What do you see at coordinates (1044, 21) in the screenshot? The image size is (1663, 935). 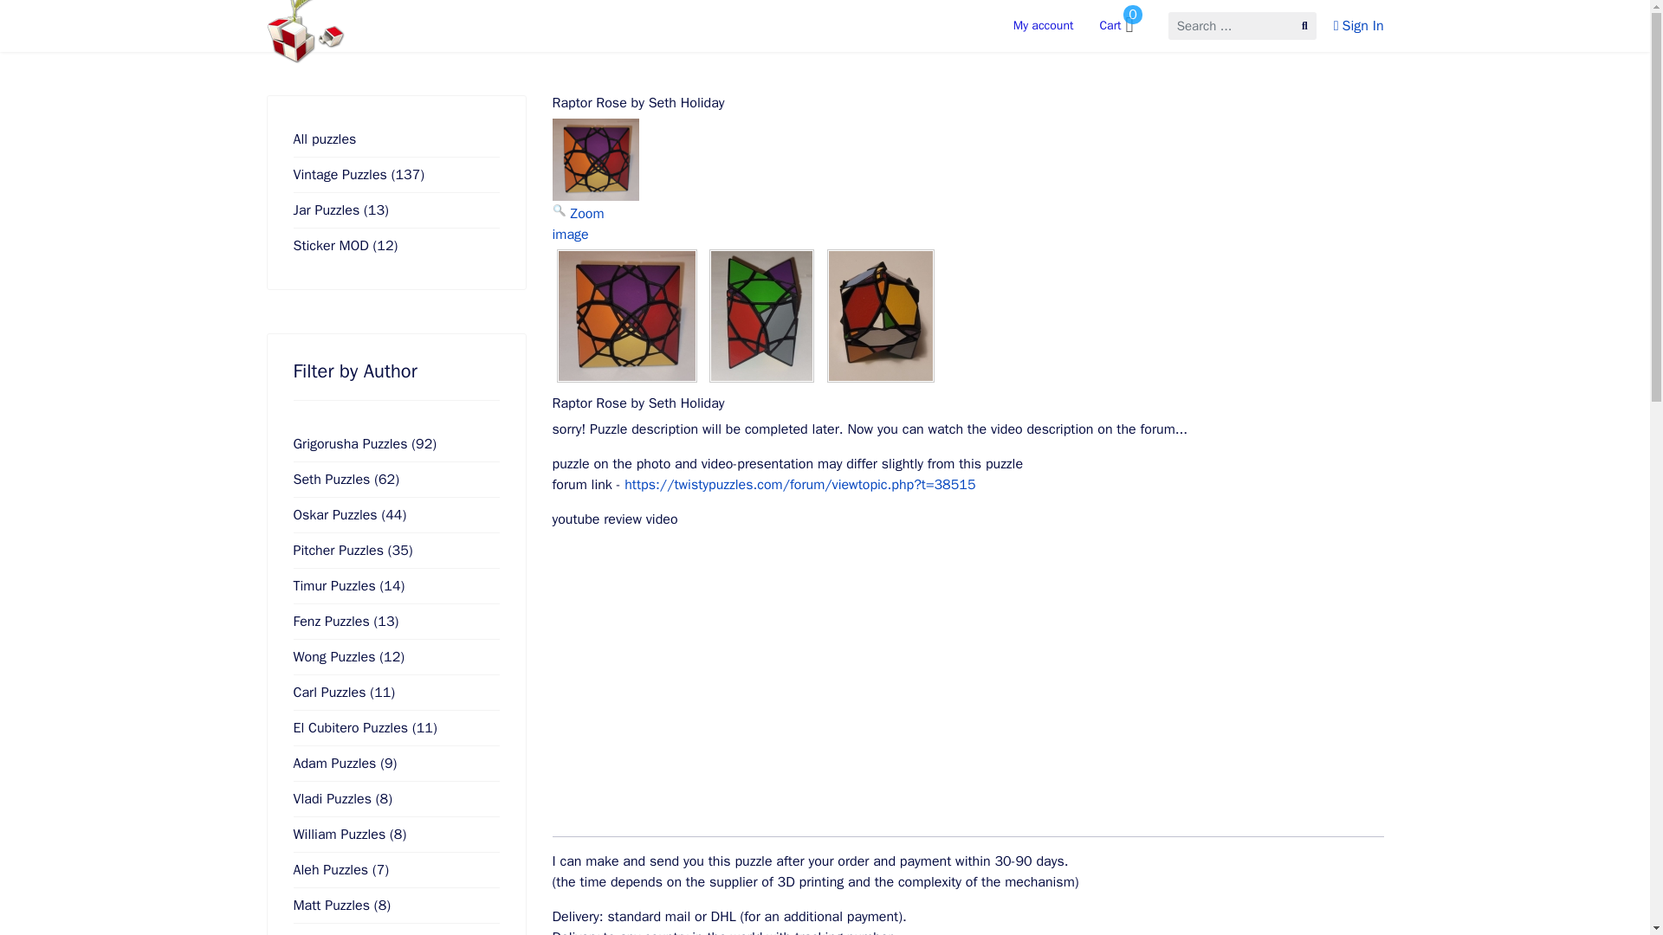 I see `My account` at bounding box center [1044, 21].